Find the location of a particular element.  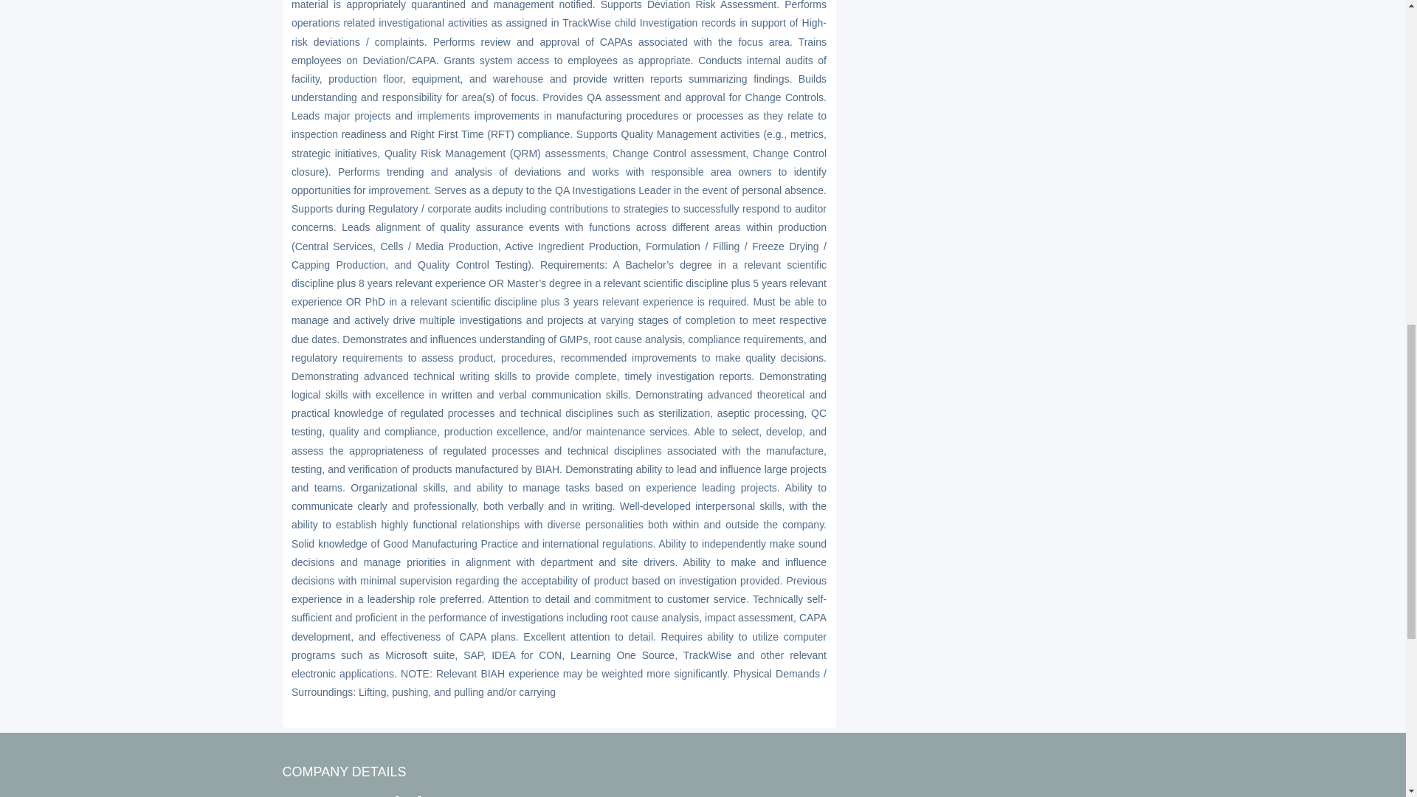

Boehringer Ingelheim is located at coordinates (457, 794).